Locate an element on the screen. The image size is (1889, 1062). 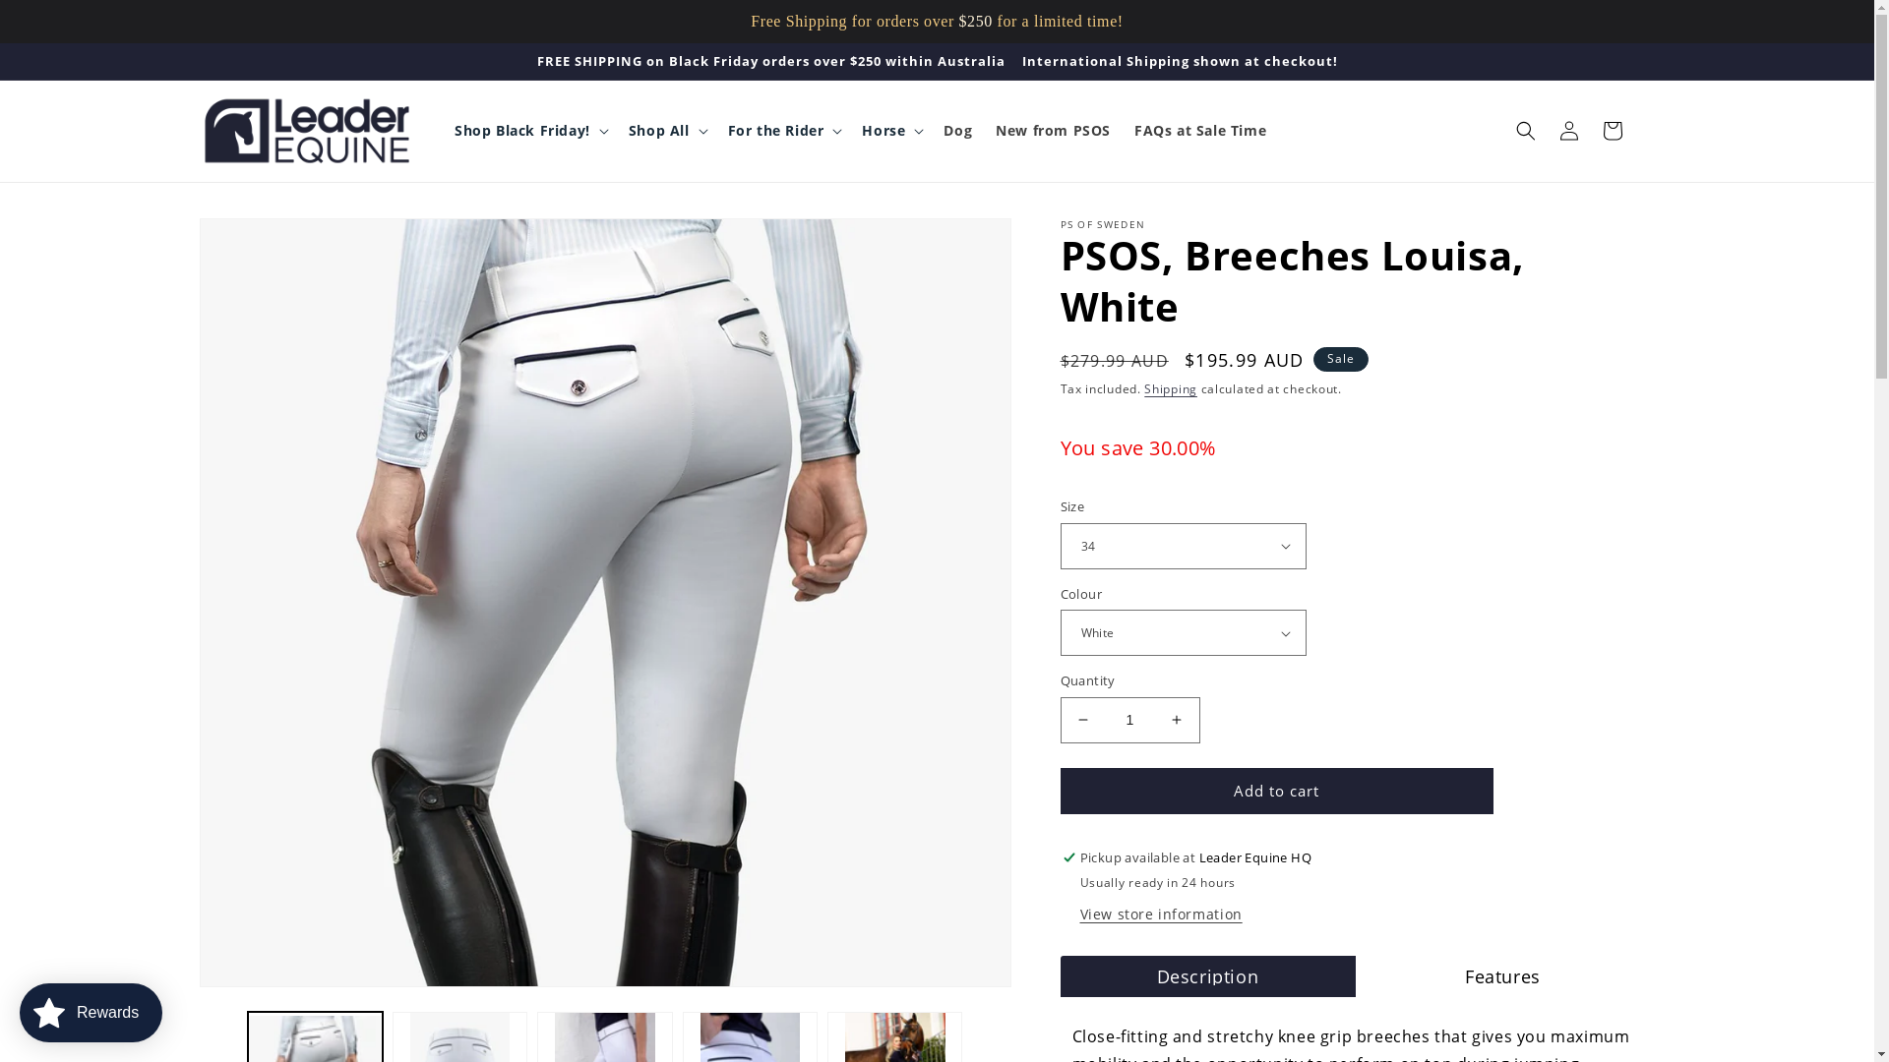
customText is located at coordinates (1653, 131).